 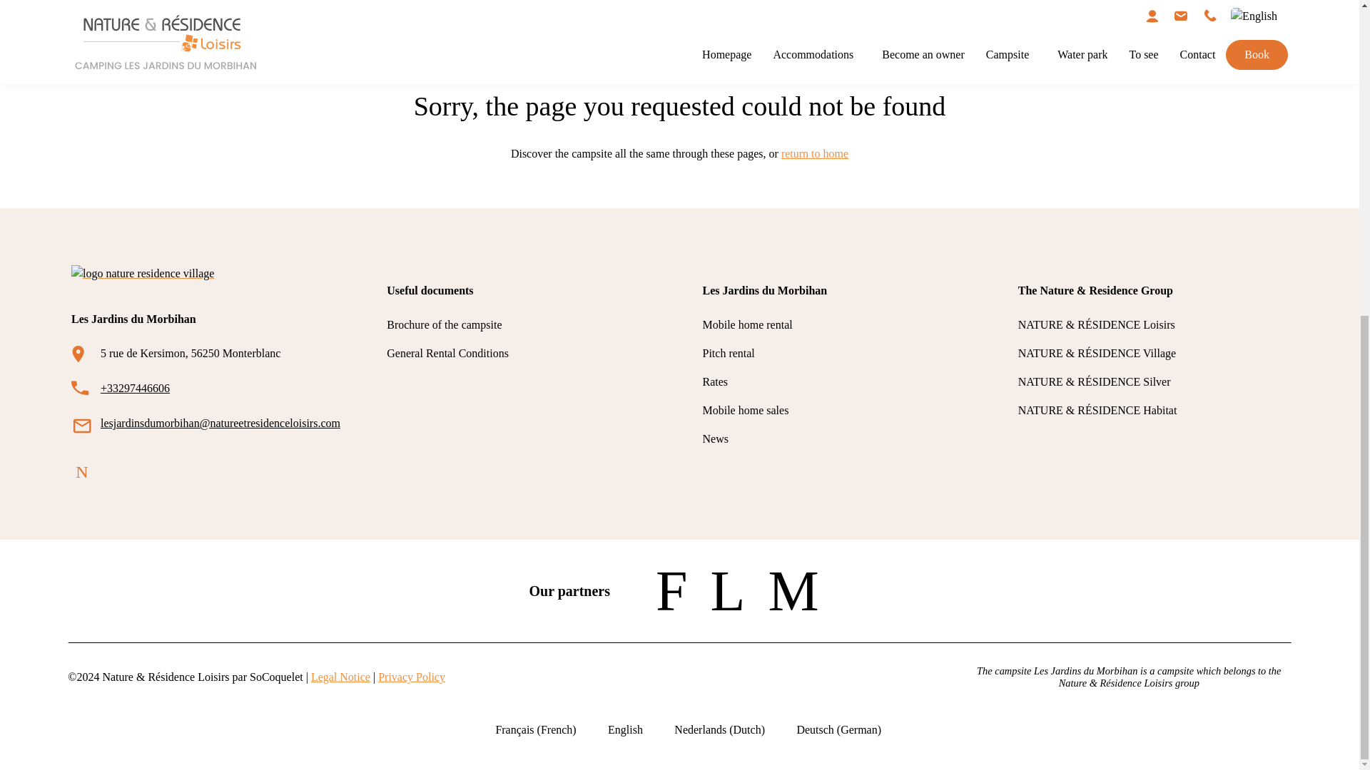 I want to click on return to home, so click(x=814, y=153).